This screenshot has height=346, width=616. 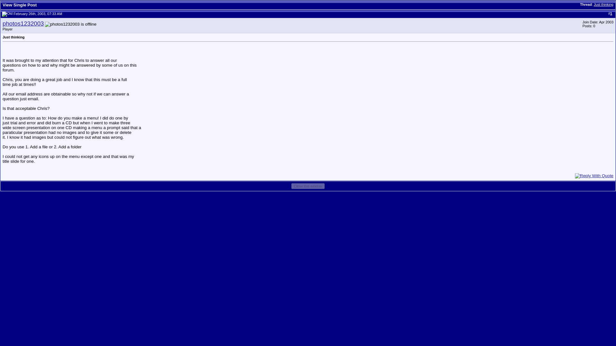 What do you see at coordinates (23, 23) in the screenshot?
I see `photos1232003` at bounding box center [23, 23].